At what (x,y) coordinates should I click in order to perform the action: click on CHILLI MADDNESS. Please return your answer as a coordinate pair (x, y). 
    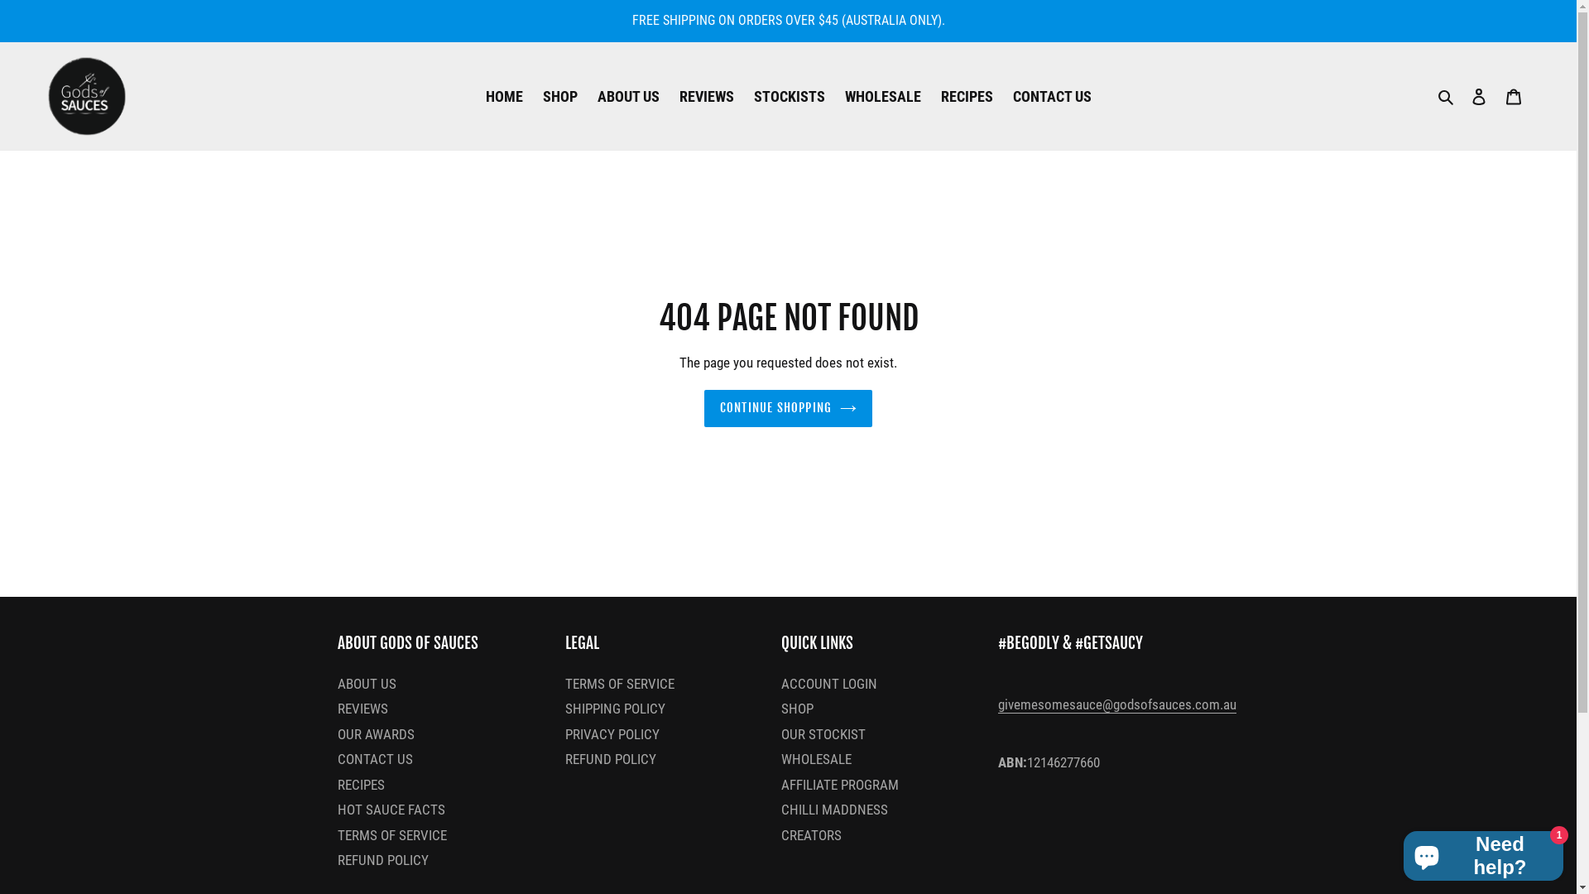
    Looking at the image, I should click on (834, 810).